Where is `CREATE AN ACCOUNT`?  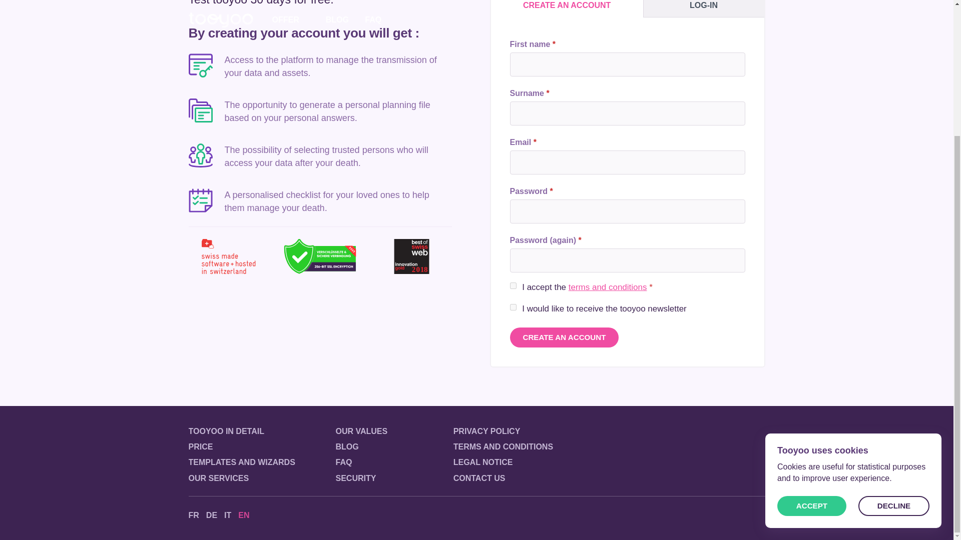 CREATE AN ACCOUNT is located at coordinates (567, 8).